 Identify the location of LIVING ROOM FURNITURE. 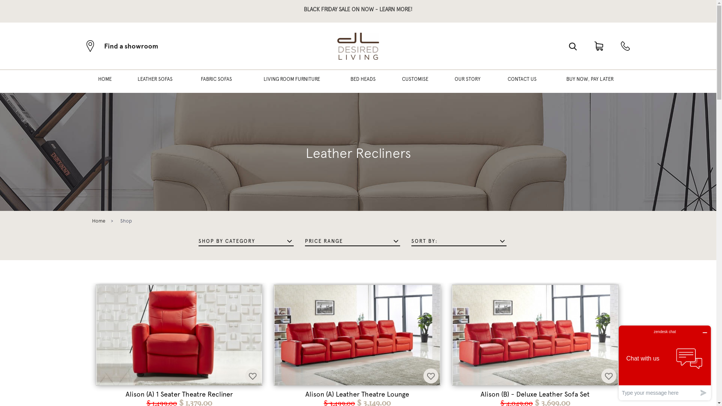
(292, 81).